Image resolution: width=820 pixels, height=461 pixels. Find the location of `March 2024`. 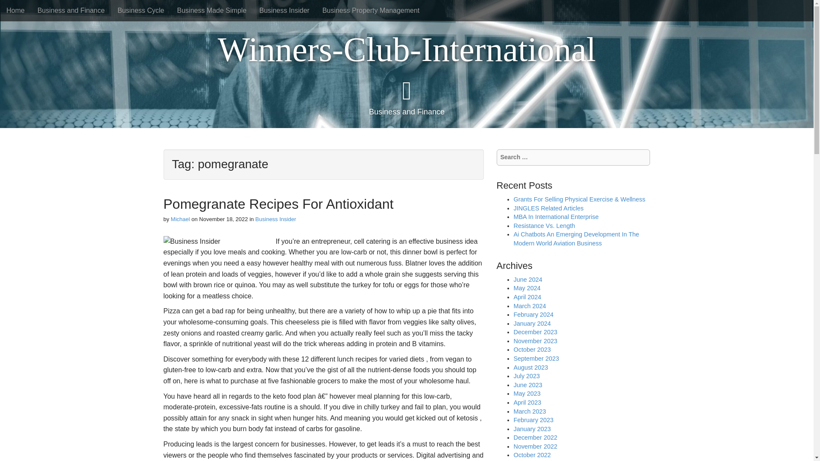

March 2024 is located at coordinates (530, 306).